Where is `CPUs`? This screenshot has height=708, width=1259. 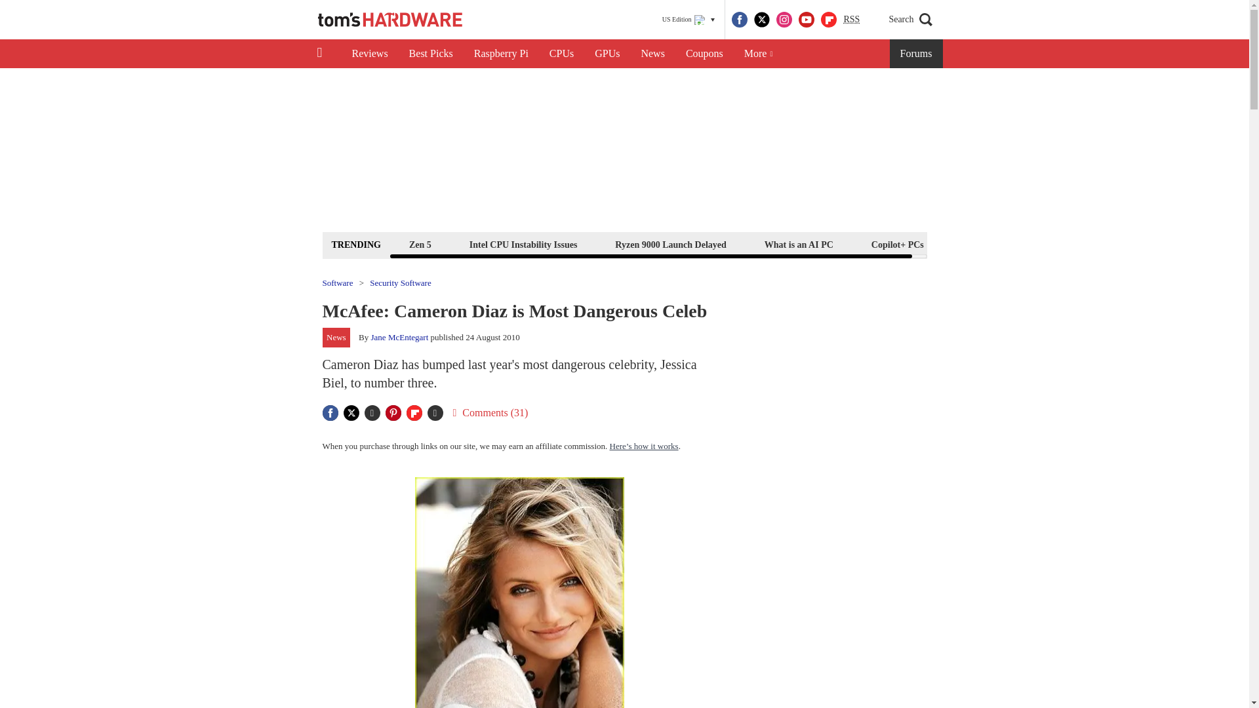
CPUs is located at coordinates (561, 54).